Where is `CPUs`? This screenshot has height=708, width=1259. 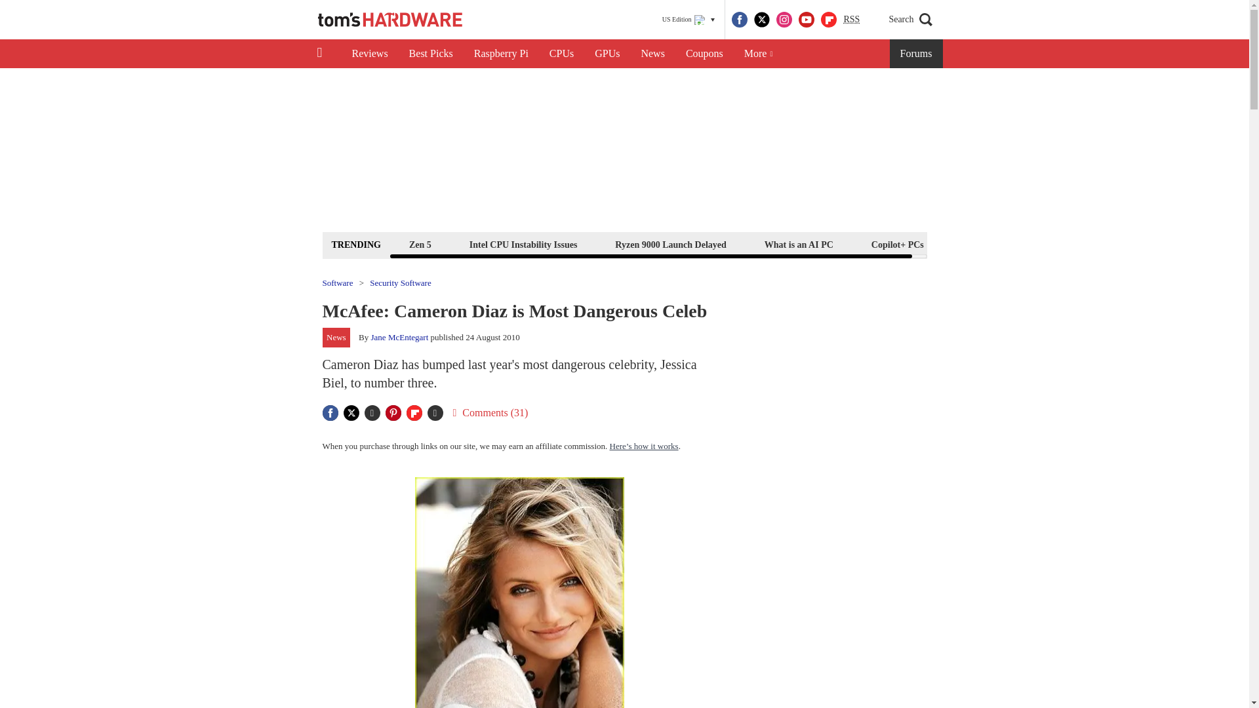
CPUs is located at coordinates (561, 54).